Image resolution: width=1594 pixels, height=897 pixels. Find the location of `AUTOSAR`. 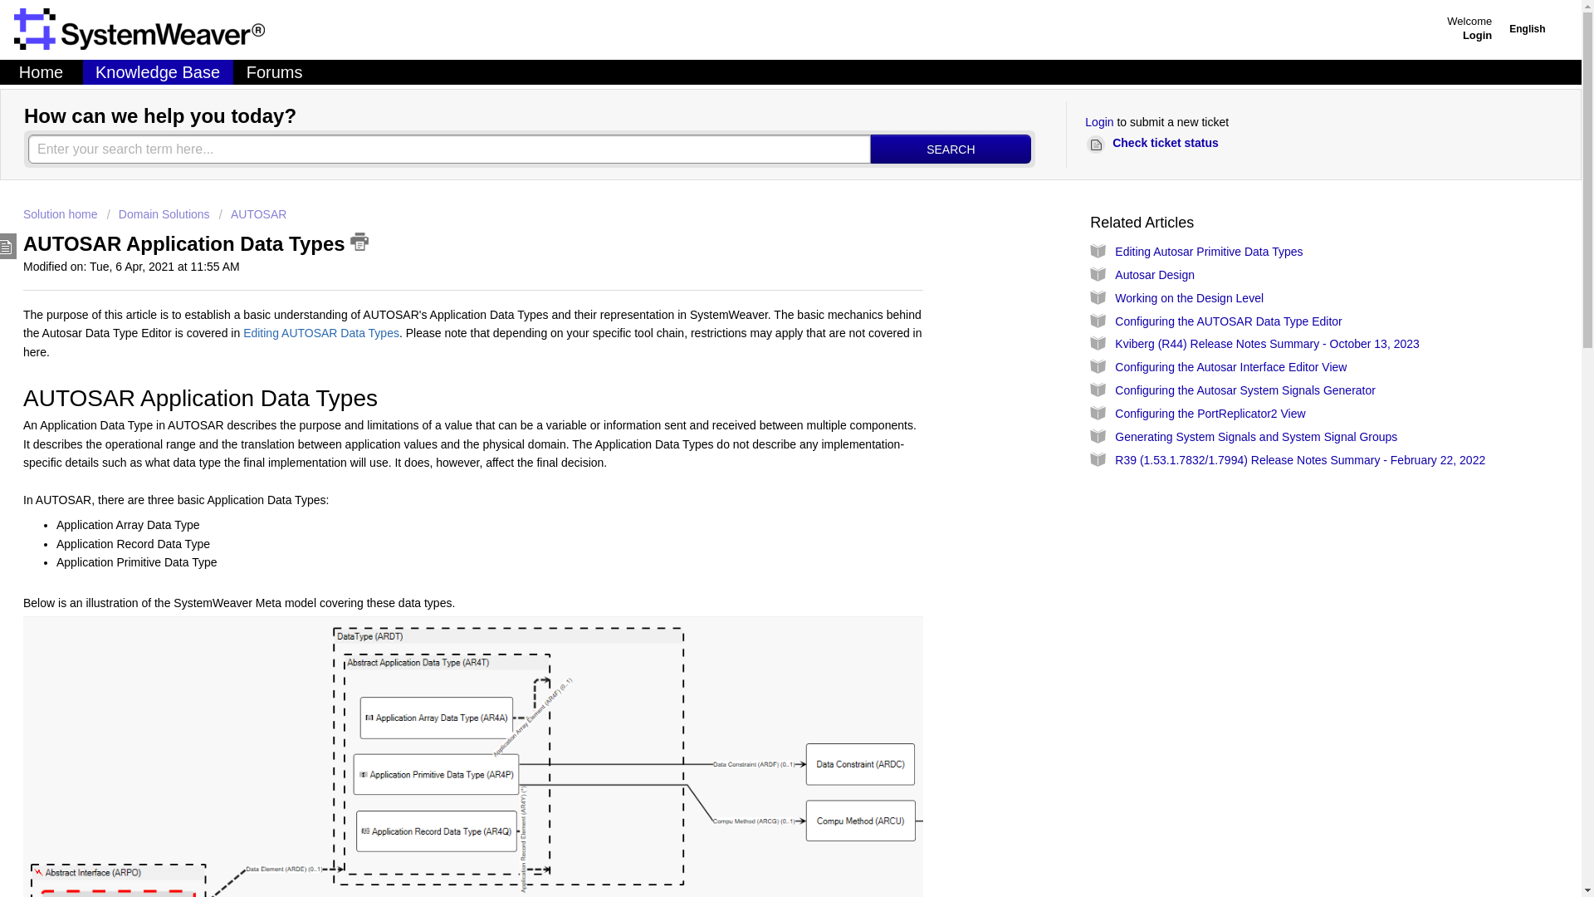

AUTOSAR is located at coordinates (252, 213).